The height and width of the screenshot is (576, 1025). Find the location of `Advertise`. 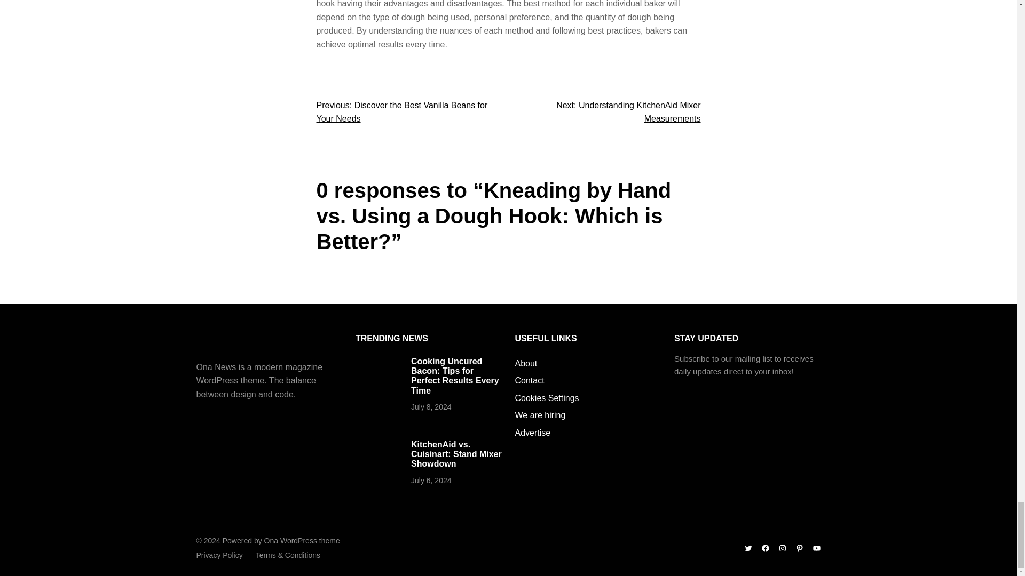

Advertise is located at coordinates (532, 433).